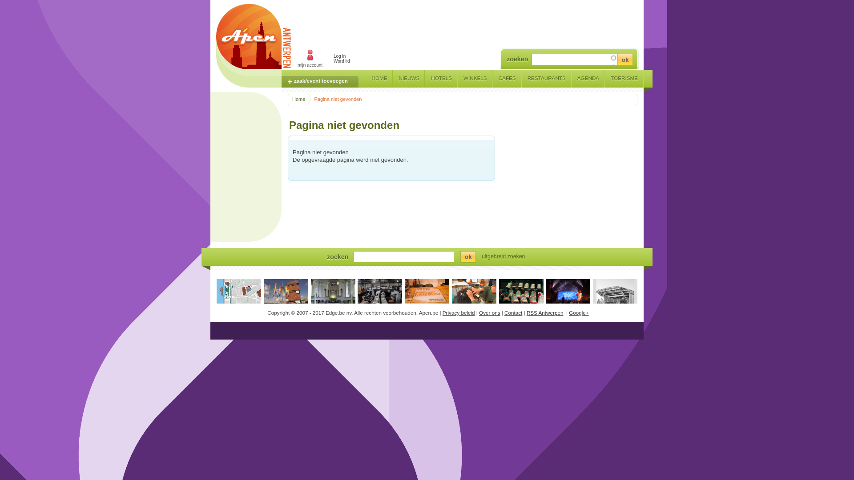 The image size is (854, 480). Describe the element at coordinates (380, 294) in the screenshot. I see `In beeld: Een dag in het opvangcentrum voor asielzoekers` at that location.